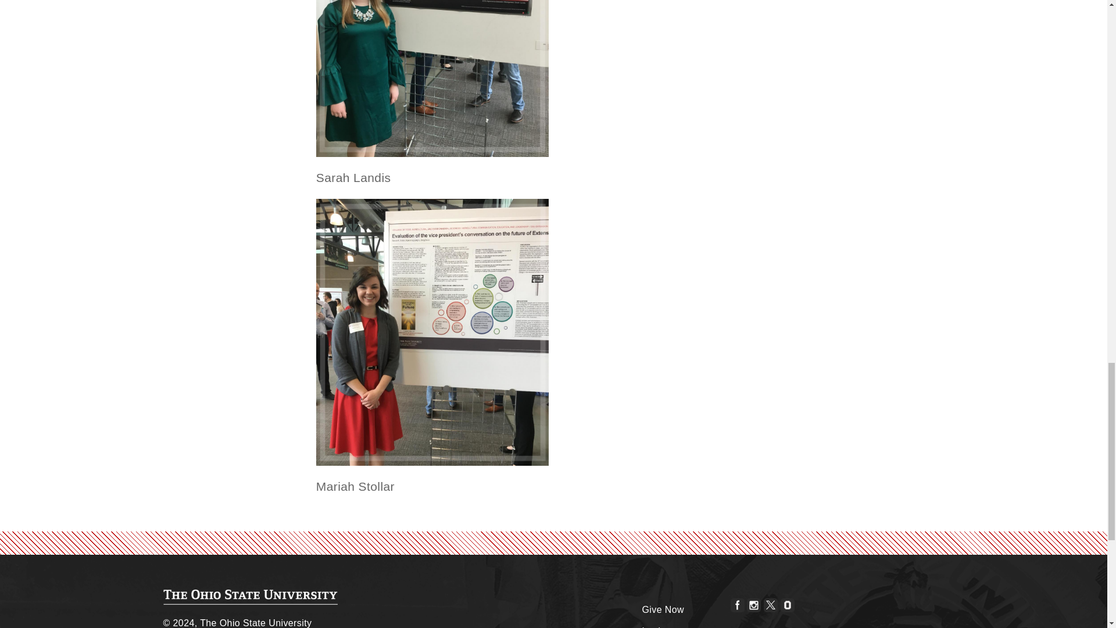 Image resolution: width=1116 pixels, height=628 pixels. Describe the element at coordinates (250, 597) in the screenshot. I see `CFAES Home` at that location.